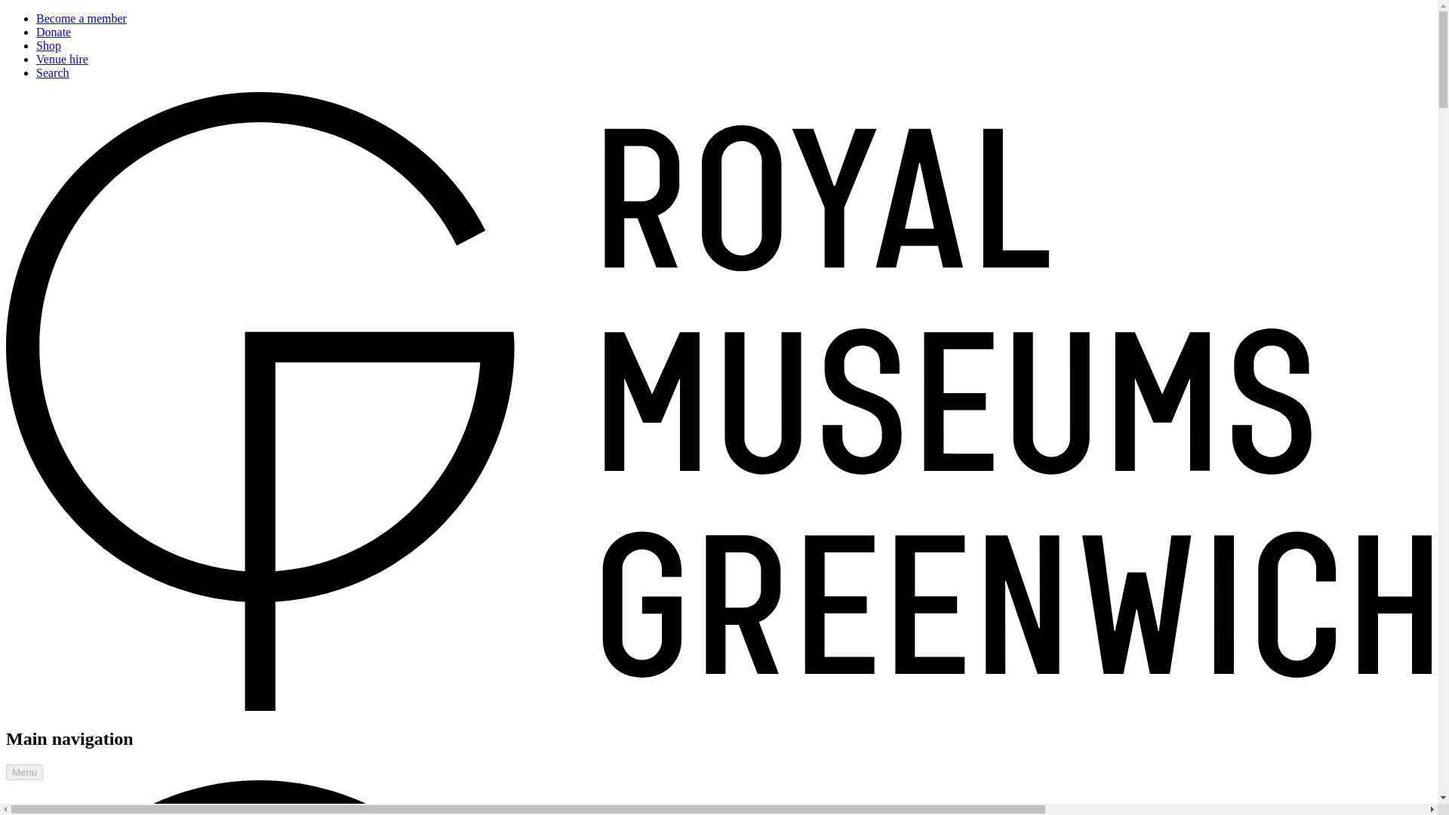 The width and height of the screenshot is (1449, 815). I want to click on Shop, so click(48, 45).